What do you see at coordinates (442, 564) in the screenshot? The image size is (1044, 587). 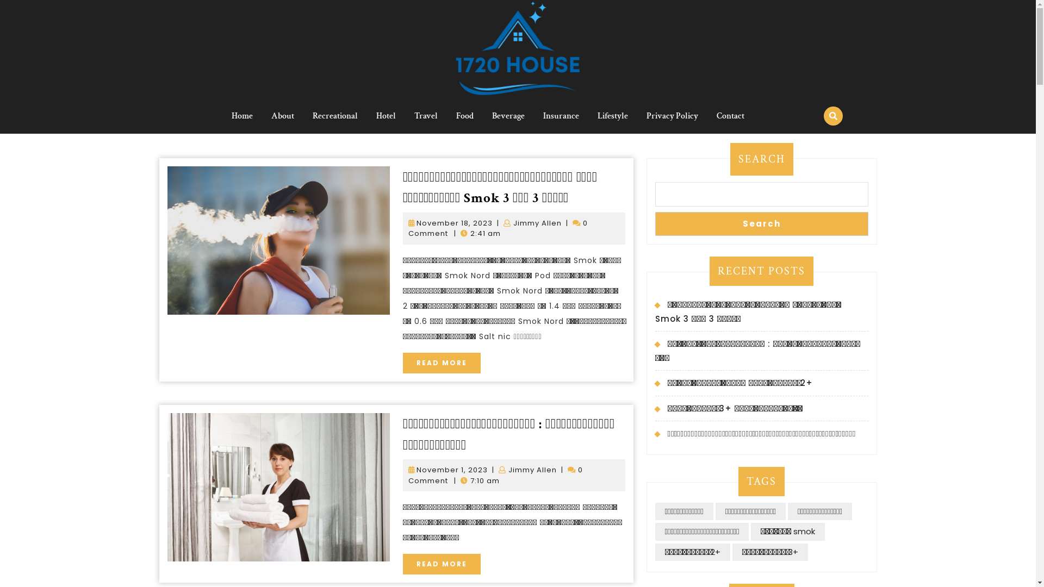 I see `READ MORE
READ MORE` at bounding box center [442, 564].